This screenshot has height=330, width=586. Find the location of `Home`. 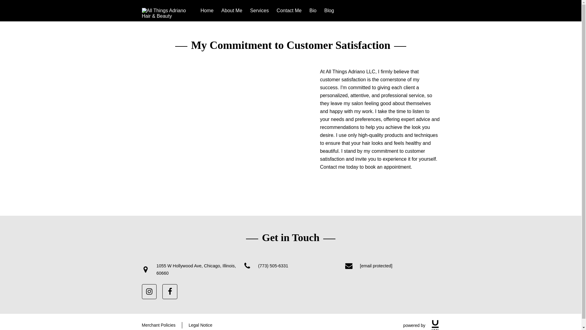

Home is located at coordinates (207, 10).